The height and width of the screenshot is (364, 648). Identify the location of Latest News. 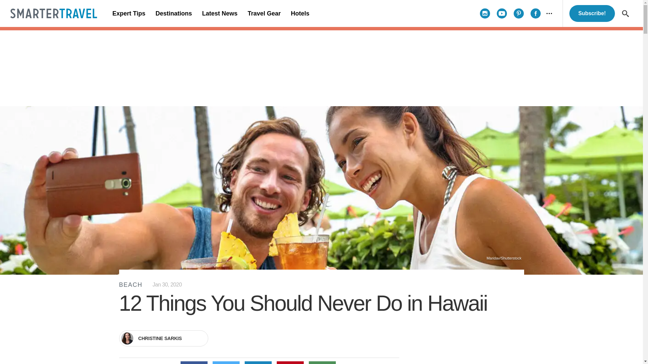
(219, 13).